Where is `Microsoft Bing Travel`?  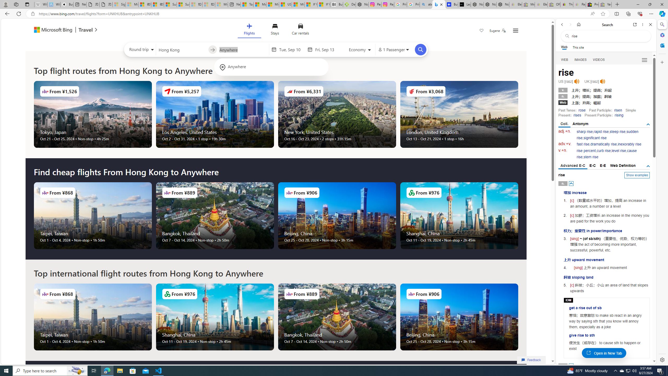
Microsoft Bing Travel is located at coordinates (60, 30).